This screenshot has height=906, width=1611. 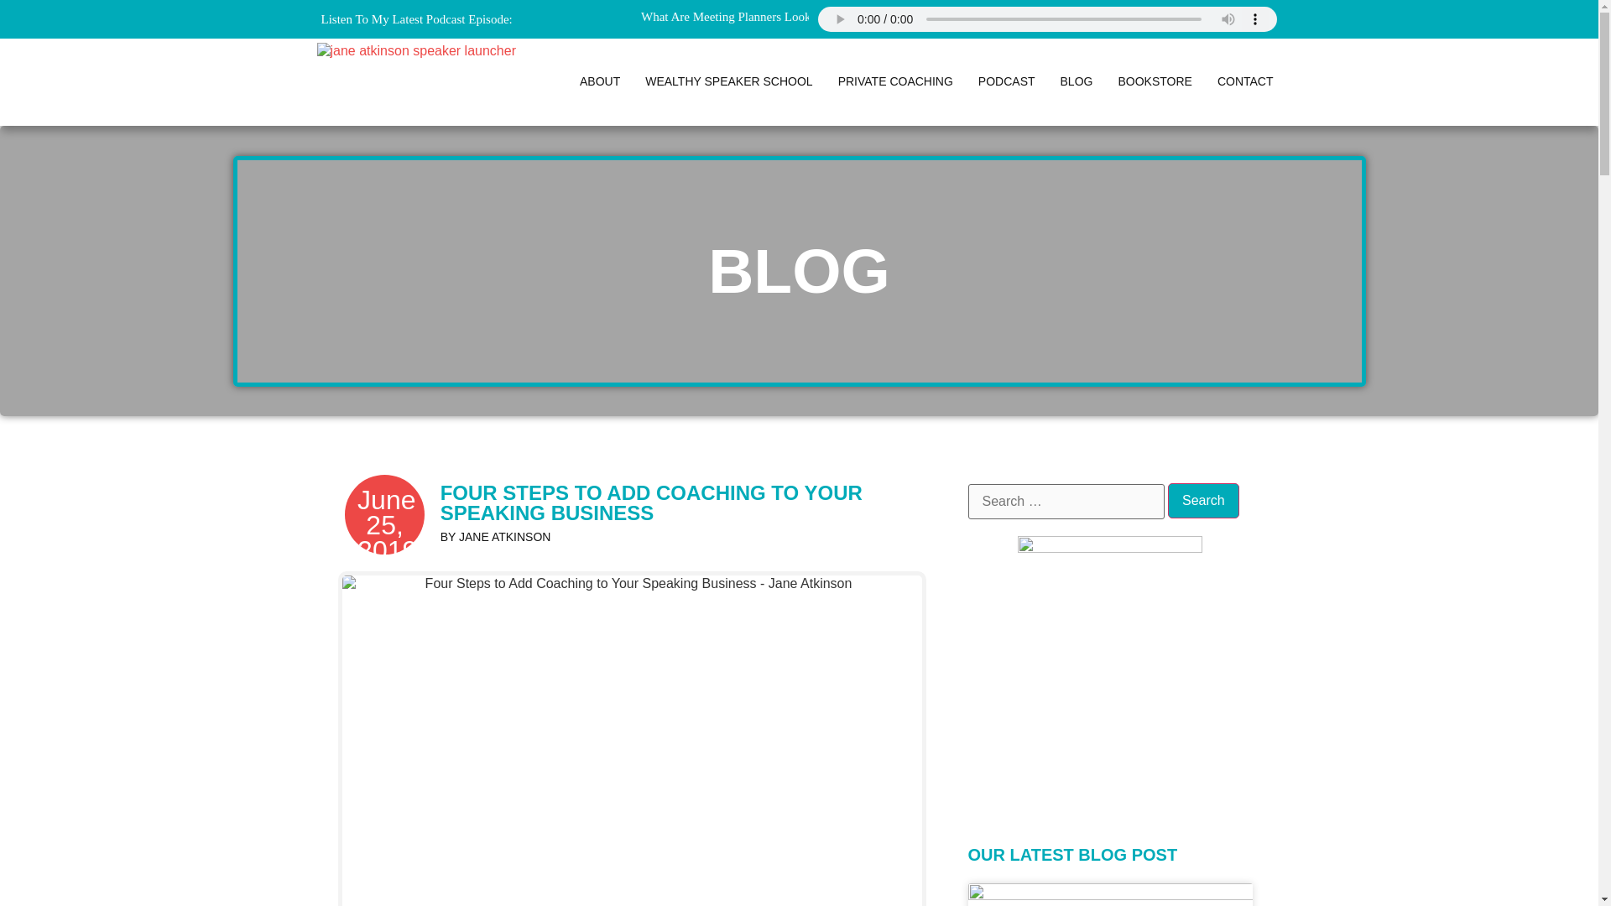 I want to click on WEALTHY SPEAKER SCHOOL, so click(x=728, y=81).